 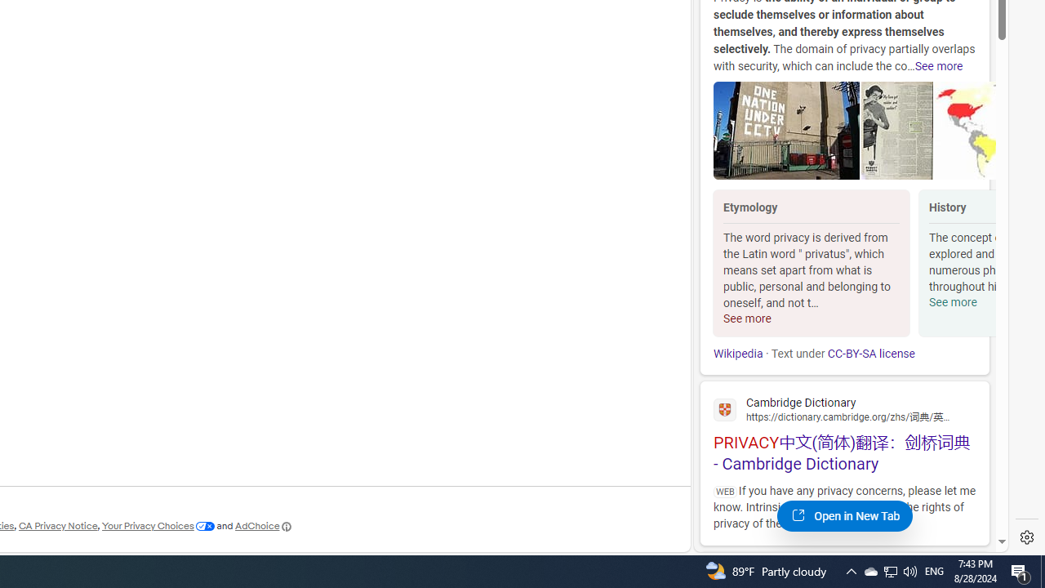 I want to click on Your Privacy Choices, so click(x=158, y=526).